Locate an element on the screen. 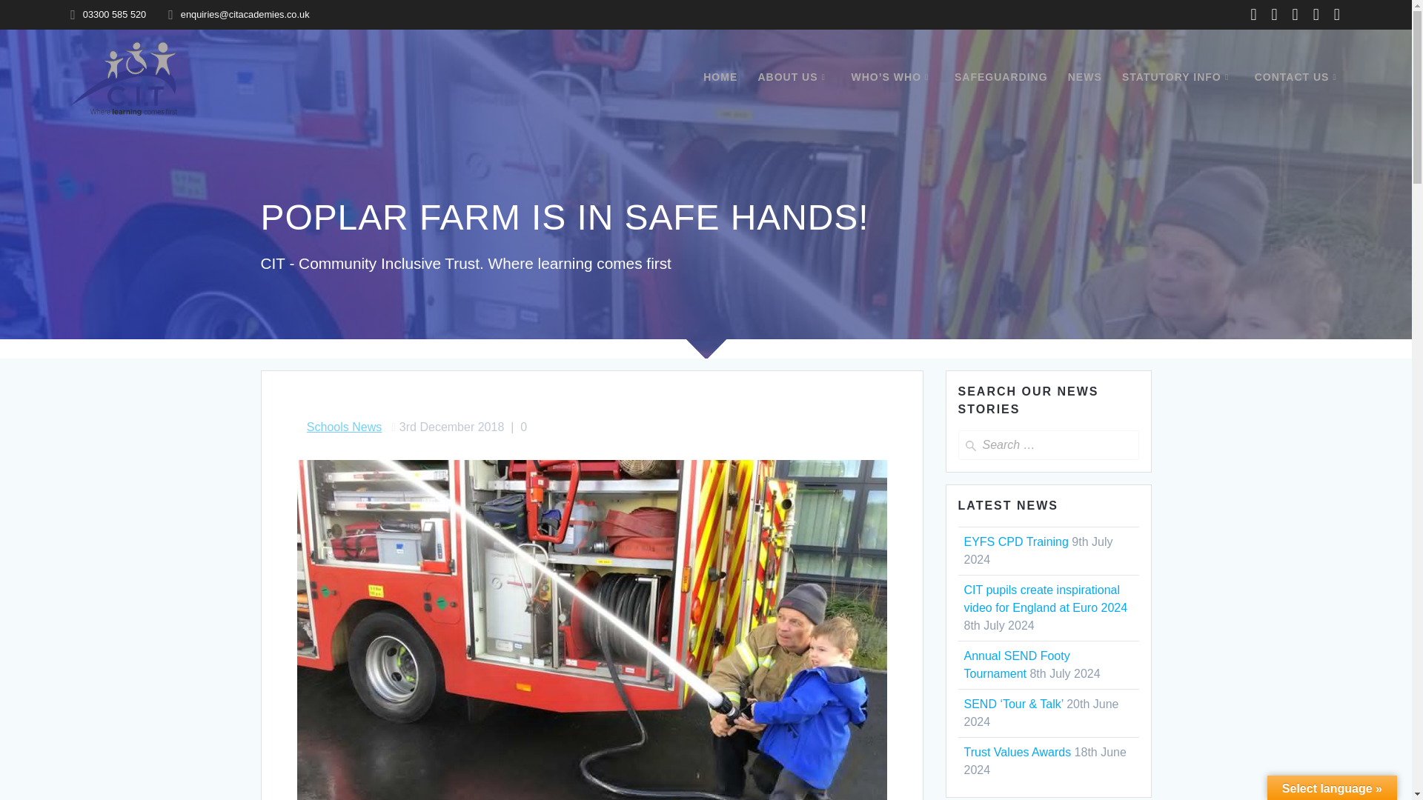  STATUTORY INFO is located at coordinates (1178, 77).